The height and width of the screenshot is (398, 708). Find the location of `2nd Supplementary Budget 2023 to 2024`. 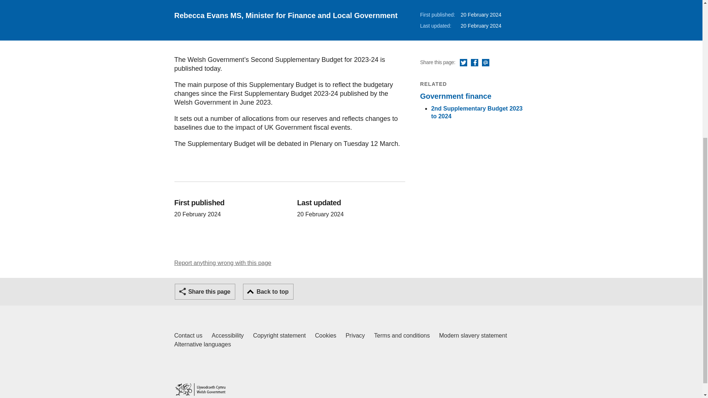

2nd Supplementary Budget 2023 to 2024 is located at coordinates (476, 112).